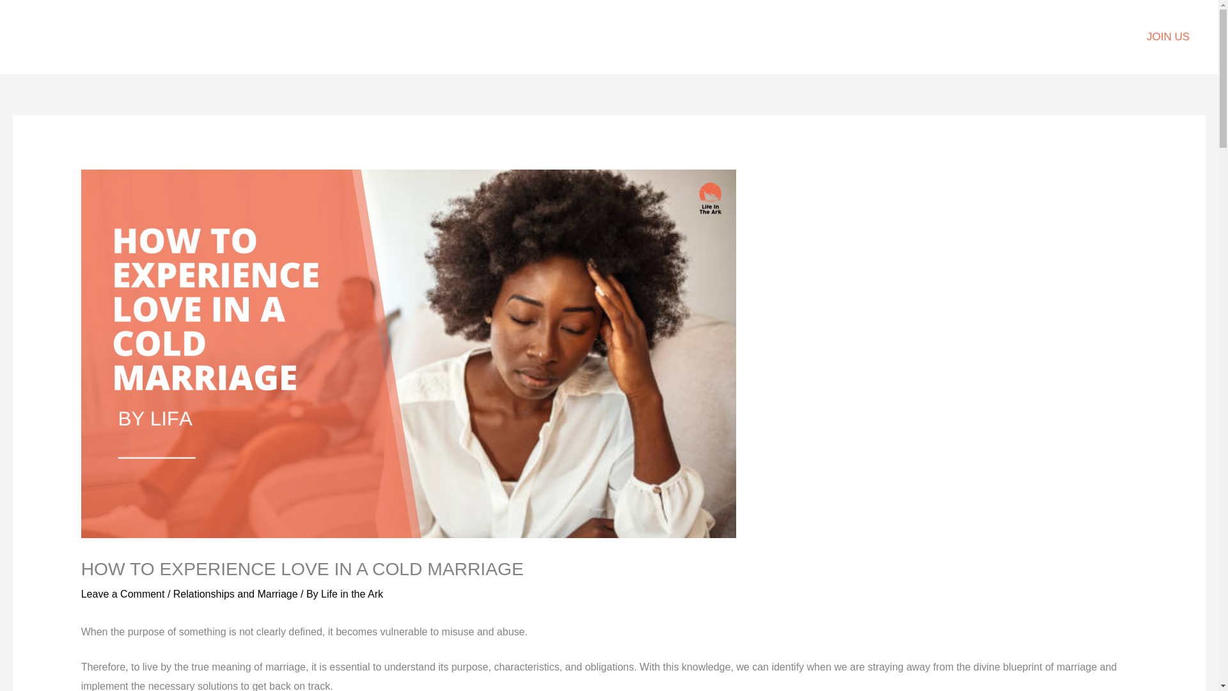 The width and height of the screenshot is (1228, 691). I want to click on Relationships and Marriage, so click(235, 594).